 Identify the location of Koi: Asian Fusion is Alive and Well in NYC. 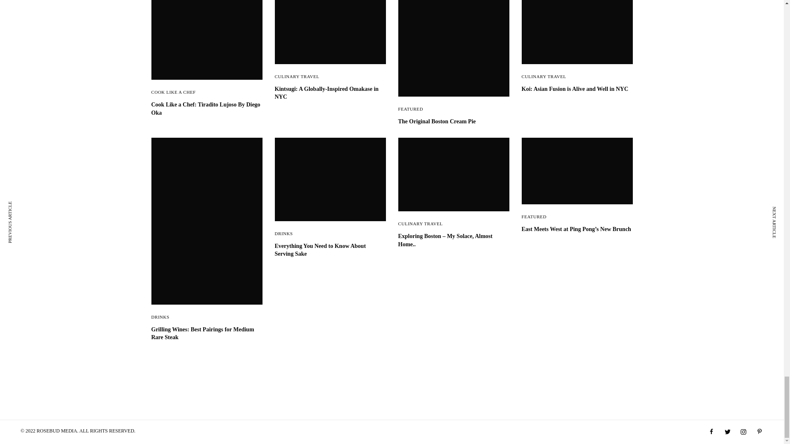
(577, 89).